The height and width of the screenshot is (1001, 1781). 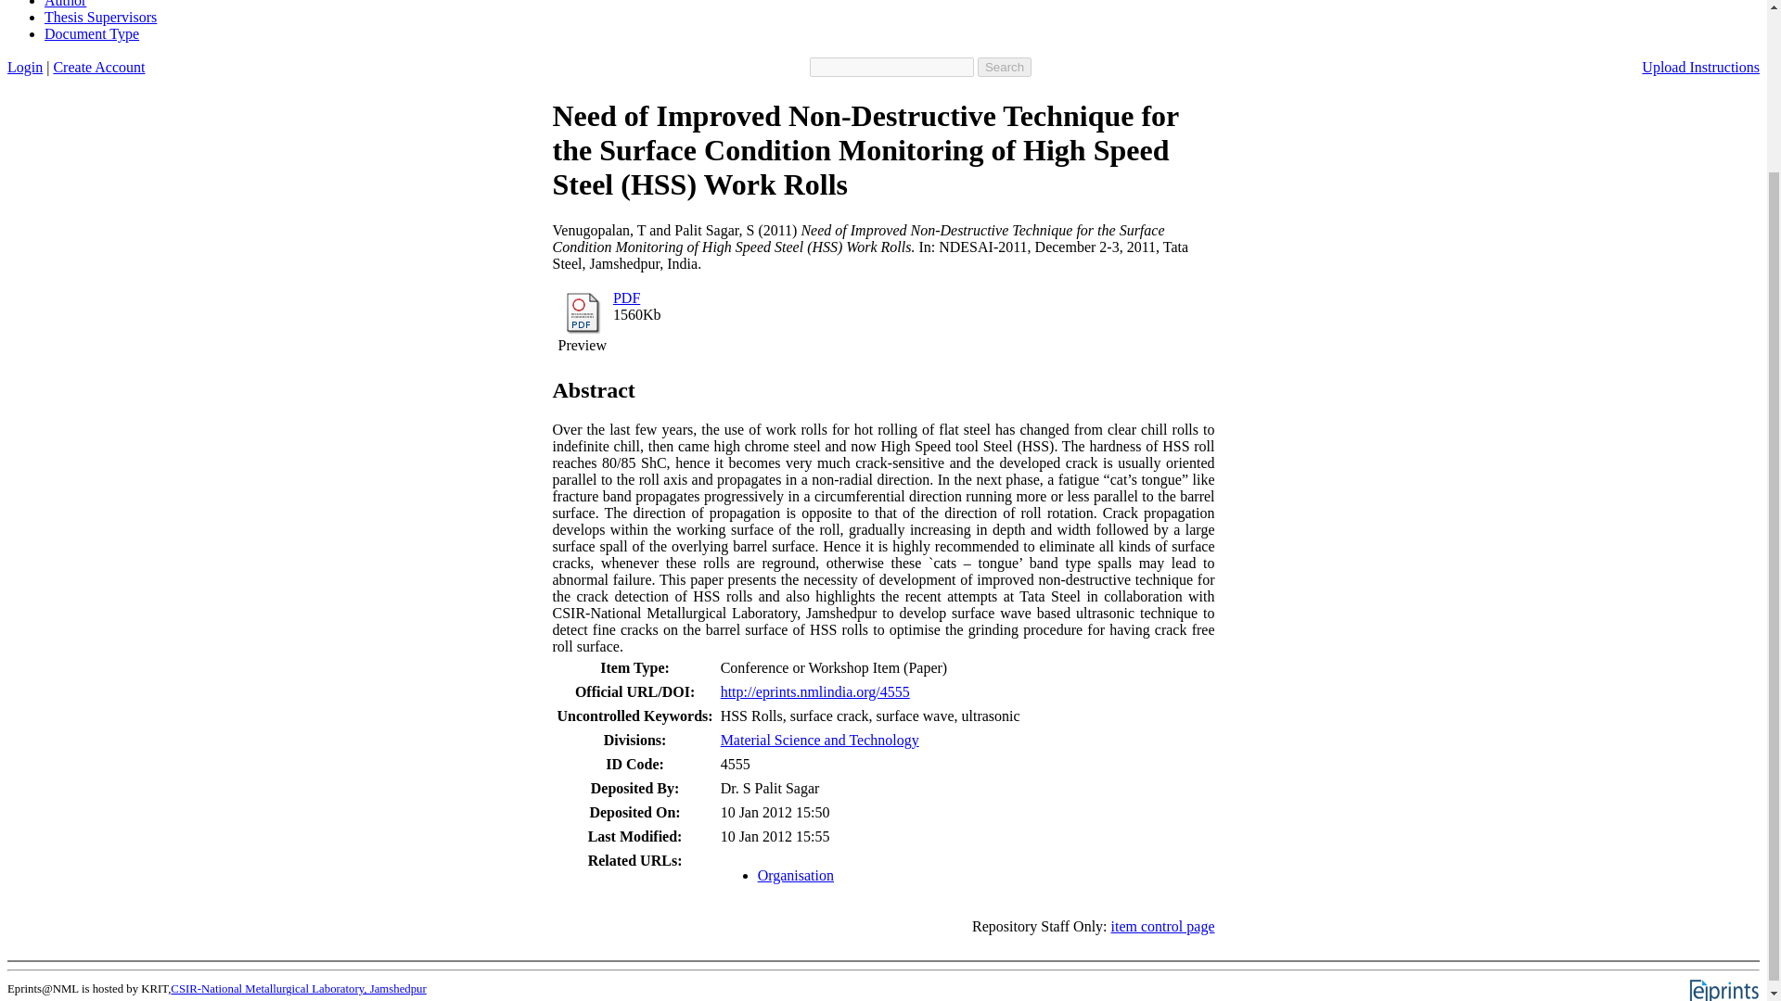 I want to click on Thesis Supervisors, so click(x=100, y=17).